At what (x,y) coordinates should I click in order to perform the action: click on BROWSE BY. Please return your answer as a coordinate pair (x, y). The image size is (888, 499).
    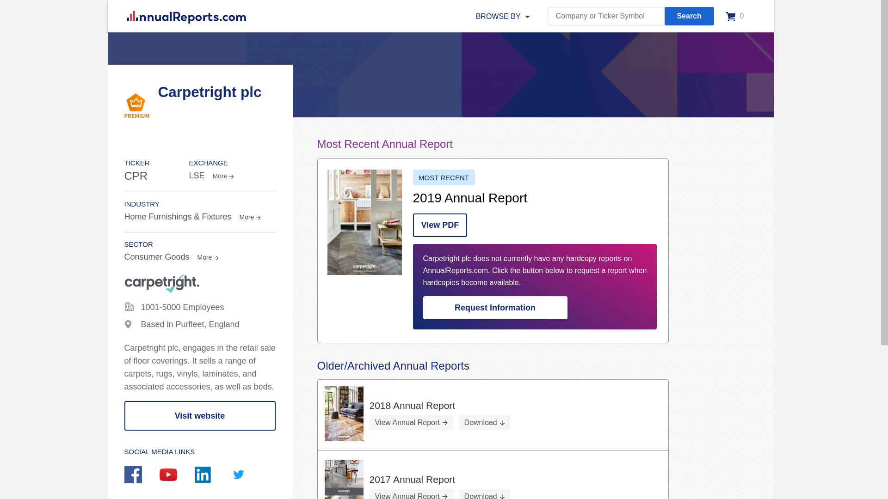
    Looking at the image, I should click on (498, 17).